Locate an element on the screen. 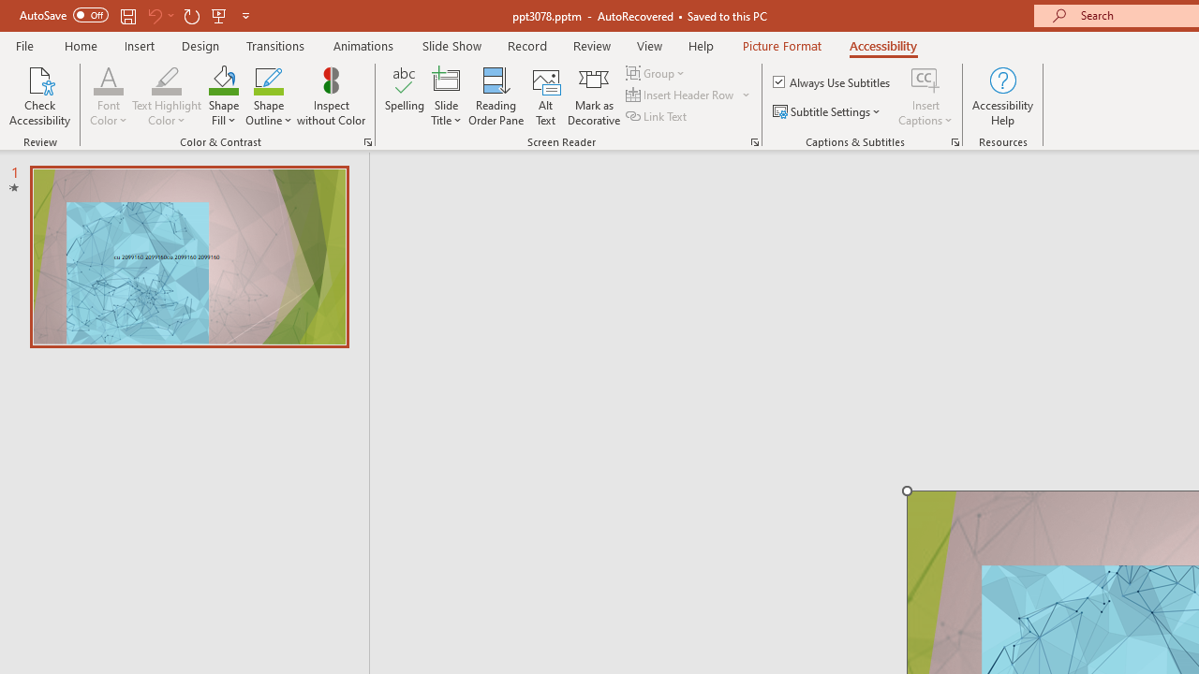 The width and height of the screenshot is (1199, 674). Picture Format is located at coordinates (781, 45).